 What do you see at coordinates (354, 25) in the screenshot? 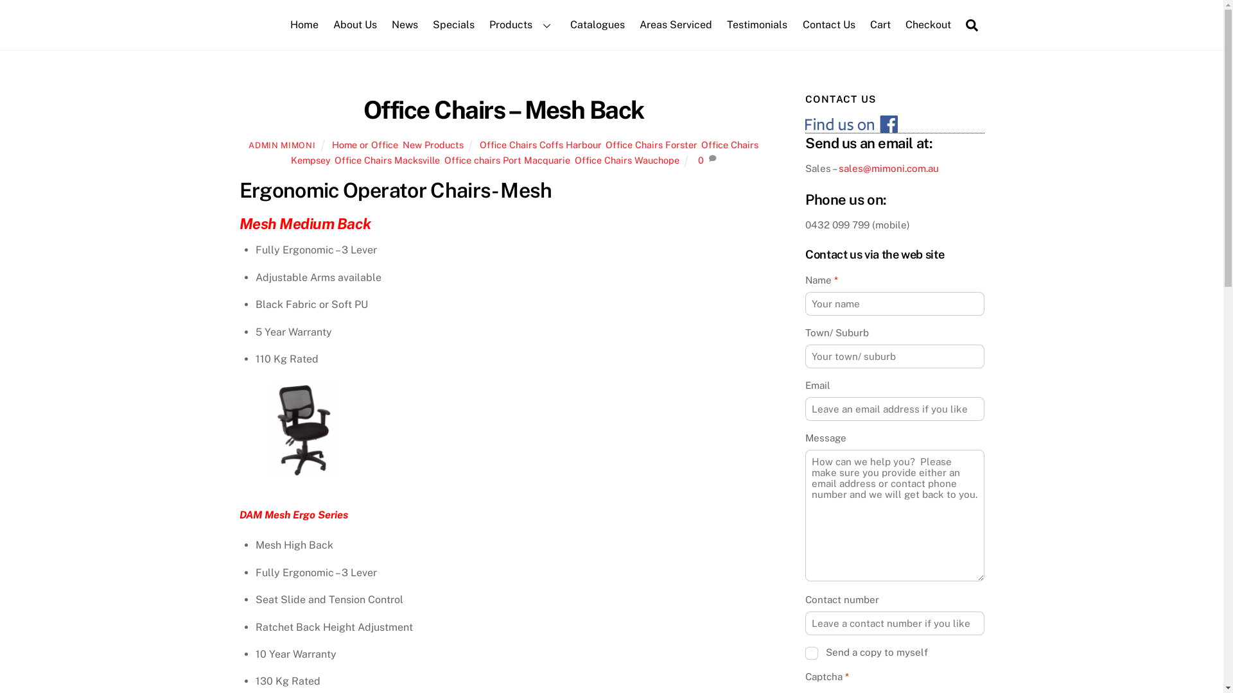
I see `About Us` at bounding box center [354, 25].